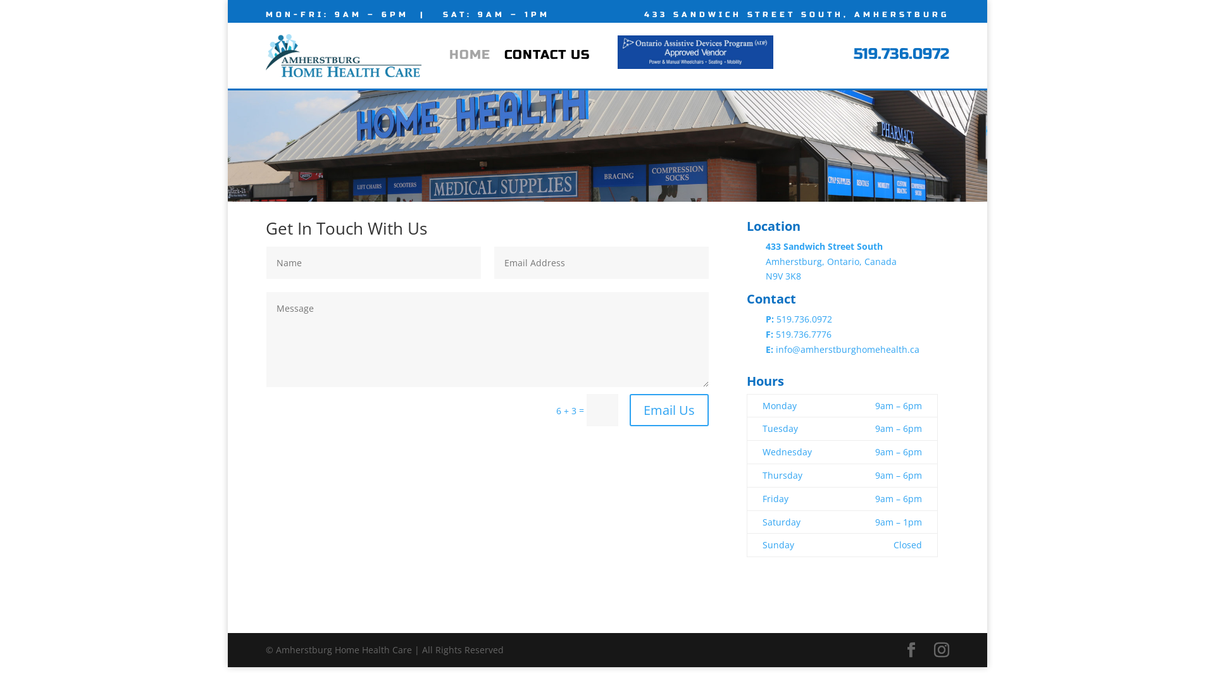 Image resolution: width=1215 pixels, height=683 pixels. I want to click on adp-header-banner, so click(695, 52).